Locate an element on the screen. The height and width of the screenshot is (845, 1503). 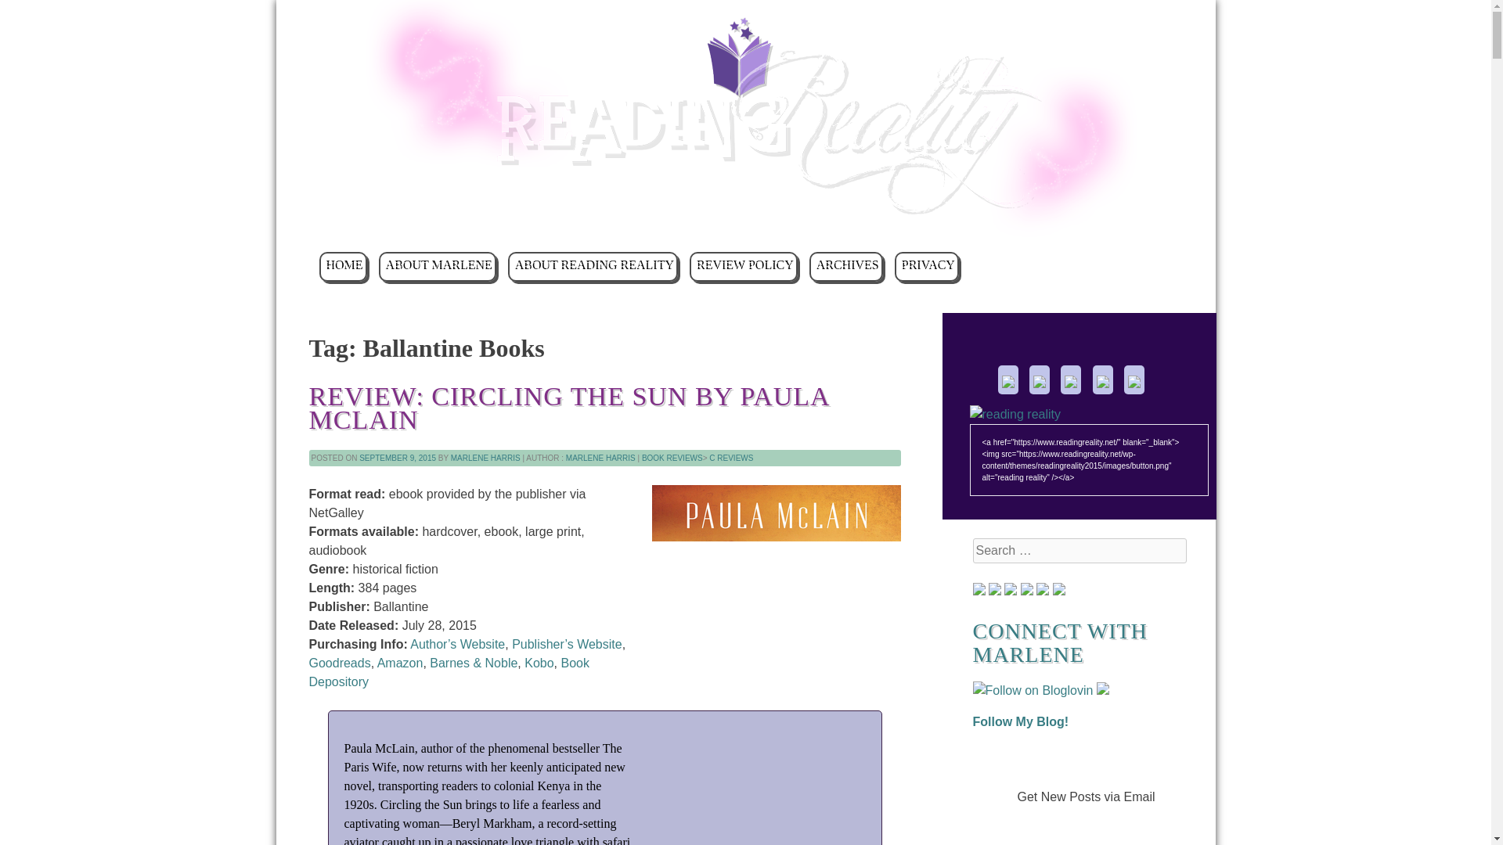
Book Depository is located at coordinates (448, 673).